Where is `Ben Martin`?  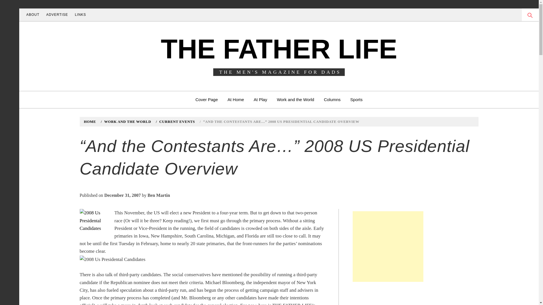 Ben Martin is located at coordinates (159, 195).